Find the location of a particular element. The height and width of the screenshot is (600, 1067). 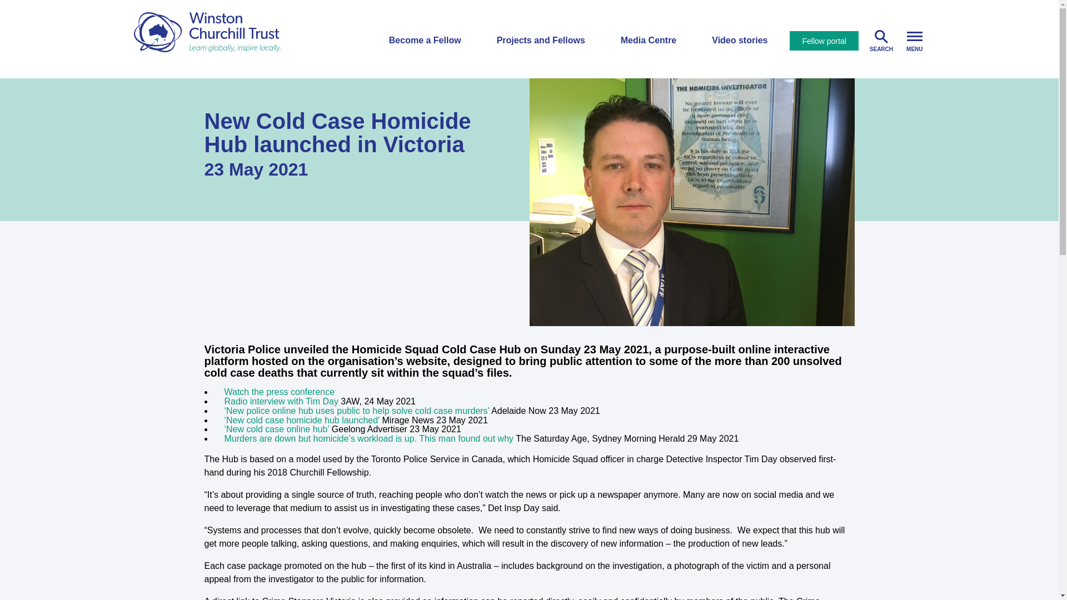

MENU is located at coordinates (914, 39).